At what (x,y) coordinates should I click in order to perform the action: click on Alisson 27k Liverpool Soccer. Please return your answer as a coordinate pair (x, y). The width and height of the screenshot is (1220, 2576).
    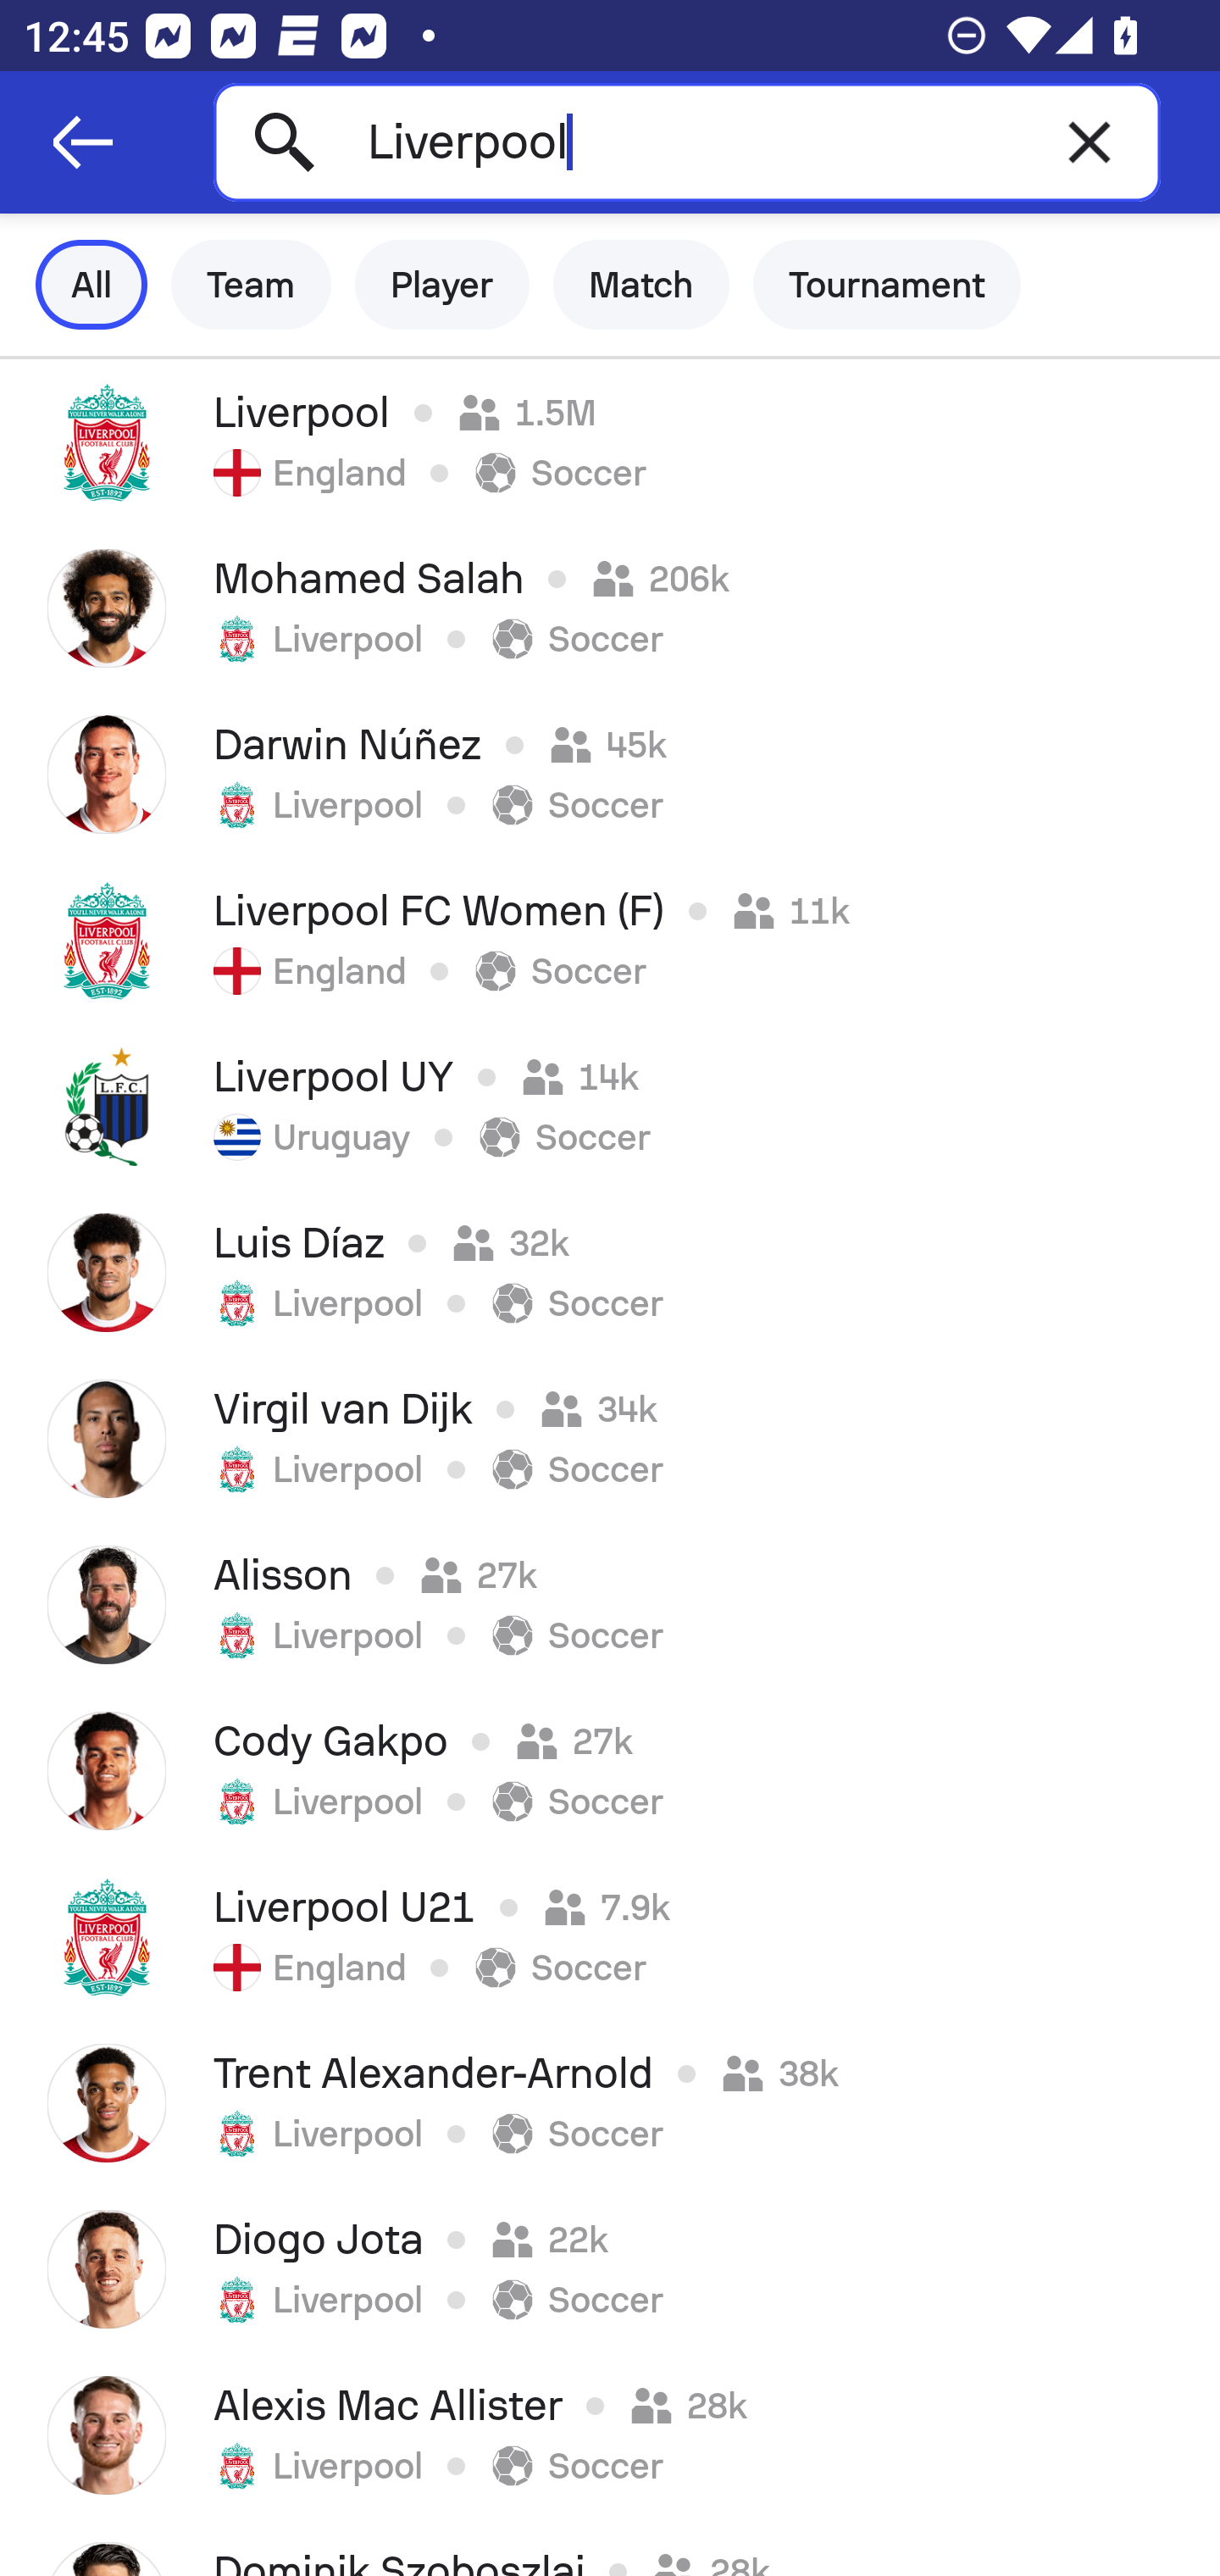
    Looking at the image, I should click on (610, 1605).